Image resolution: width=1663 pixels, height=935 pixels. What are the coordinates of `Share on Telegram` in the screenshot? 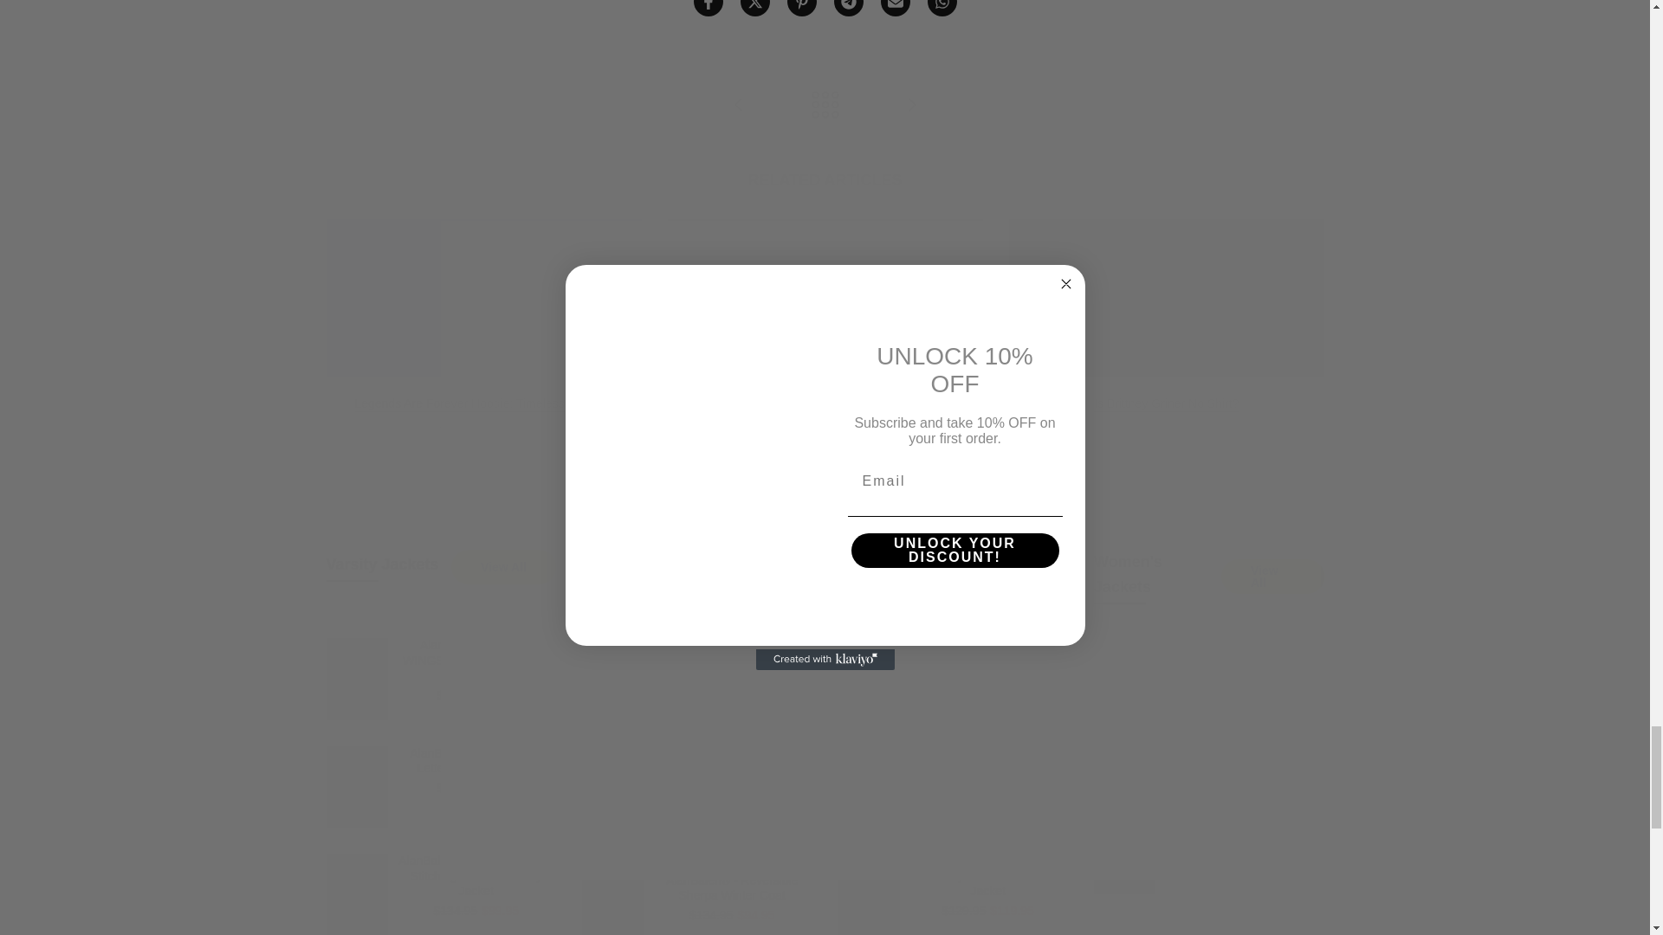 It's located at (847, 9).